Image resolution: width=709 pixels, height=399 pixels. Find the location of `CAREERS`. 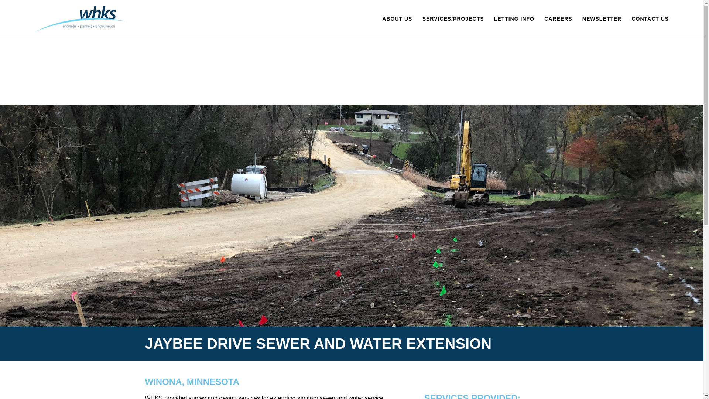

CAREERS is located at coordinates (558, 18).